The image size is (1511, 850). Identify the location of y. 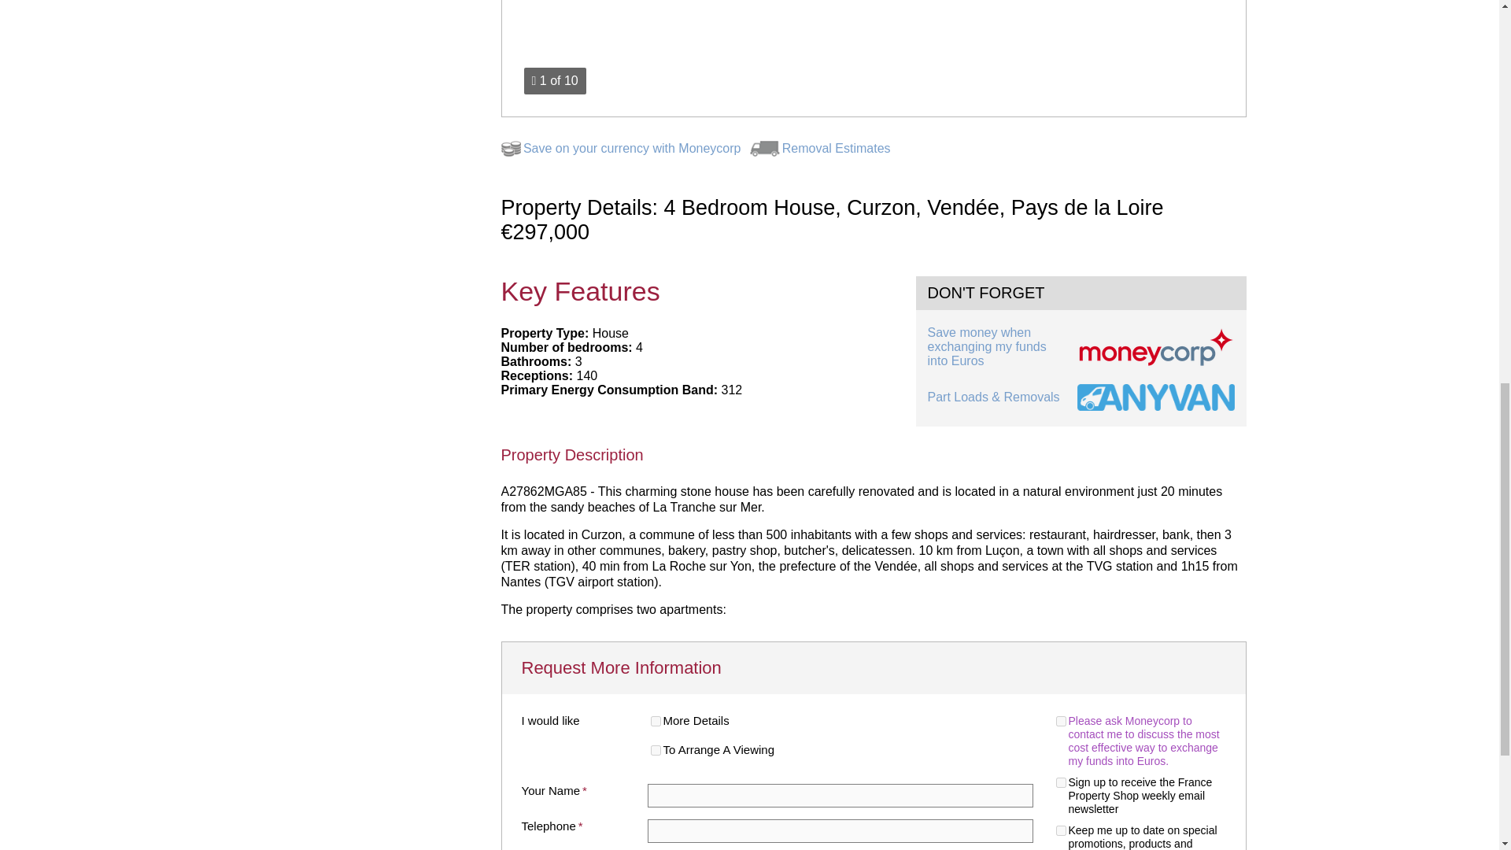
(1061, 830).